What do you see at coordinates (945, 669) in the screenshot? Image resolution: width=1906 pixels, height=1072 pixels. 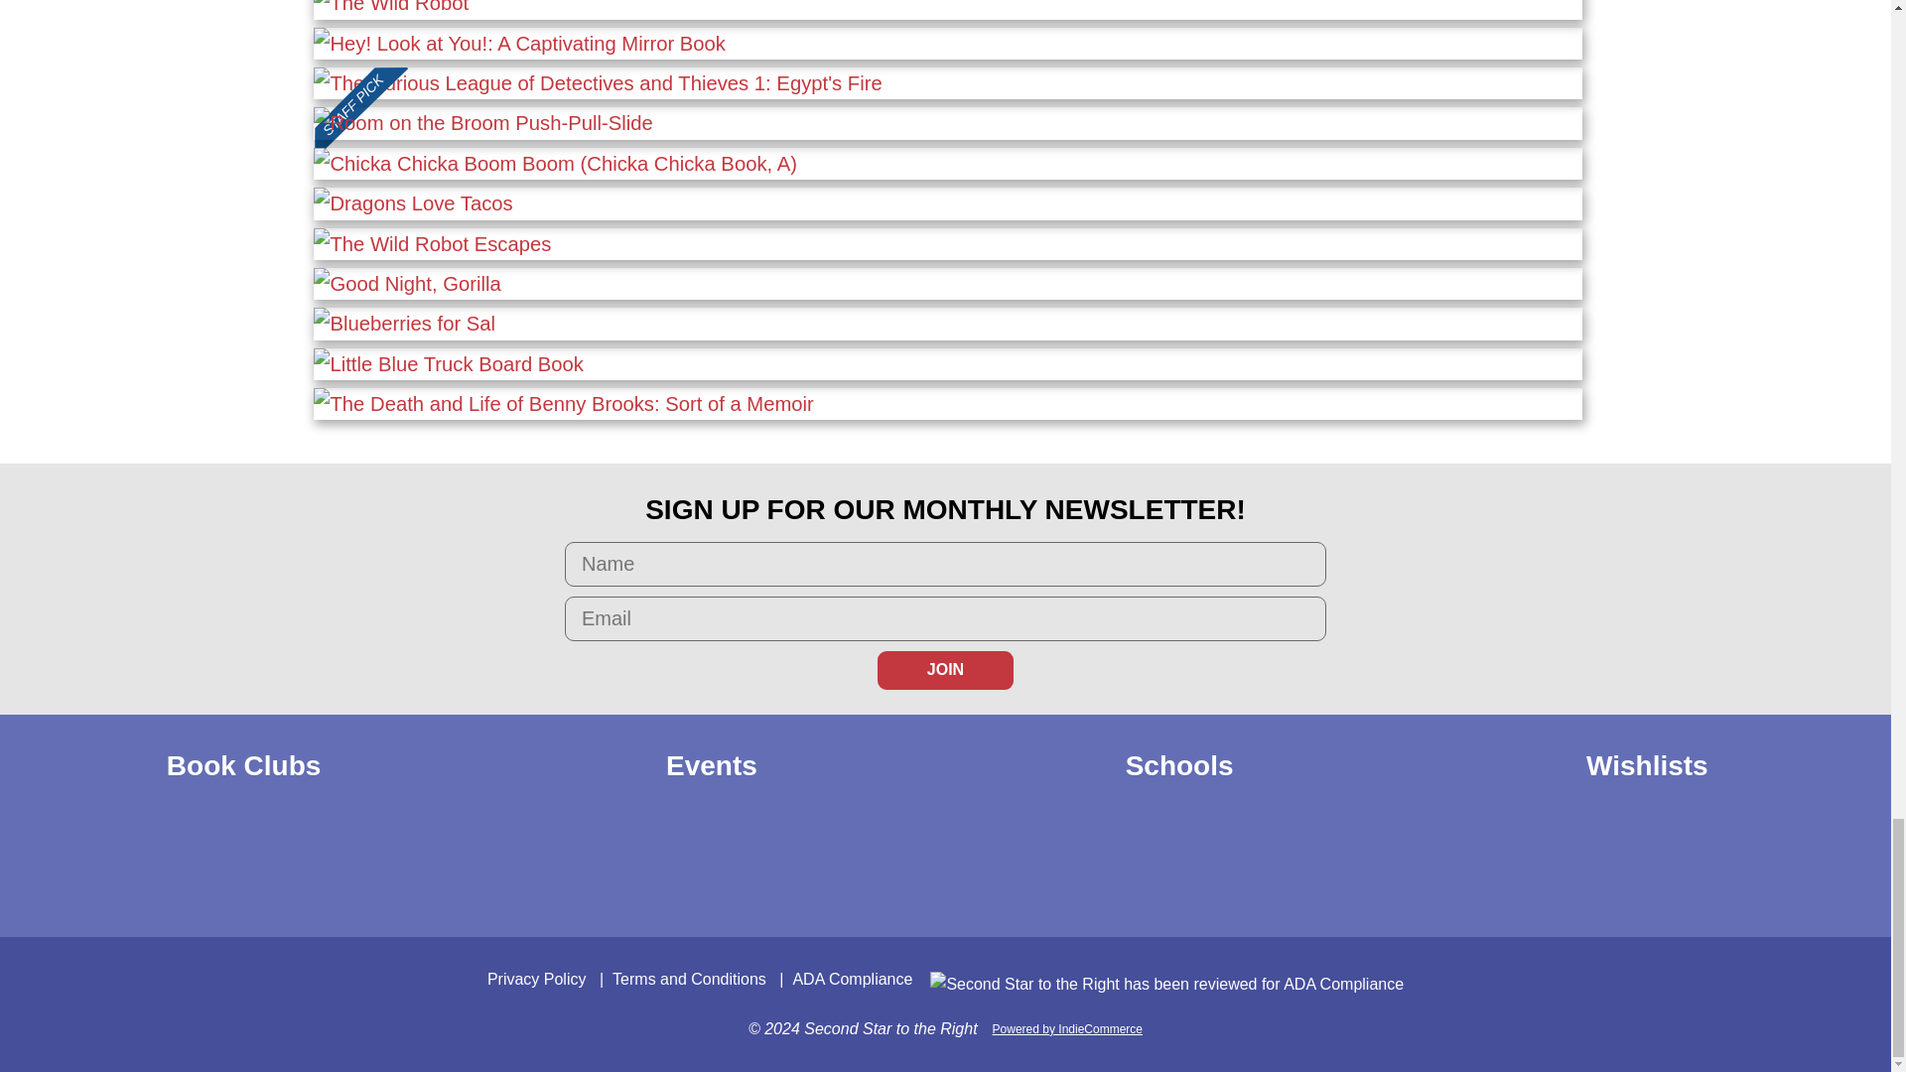 I see `Join` at bounding box center [945, 669].